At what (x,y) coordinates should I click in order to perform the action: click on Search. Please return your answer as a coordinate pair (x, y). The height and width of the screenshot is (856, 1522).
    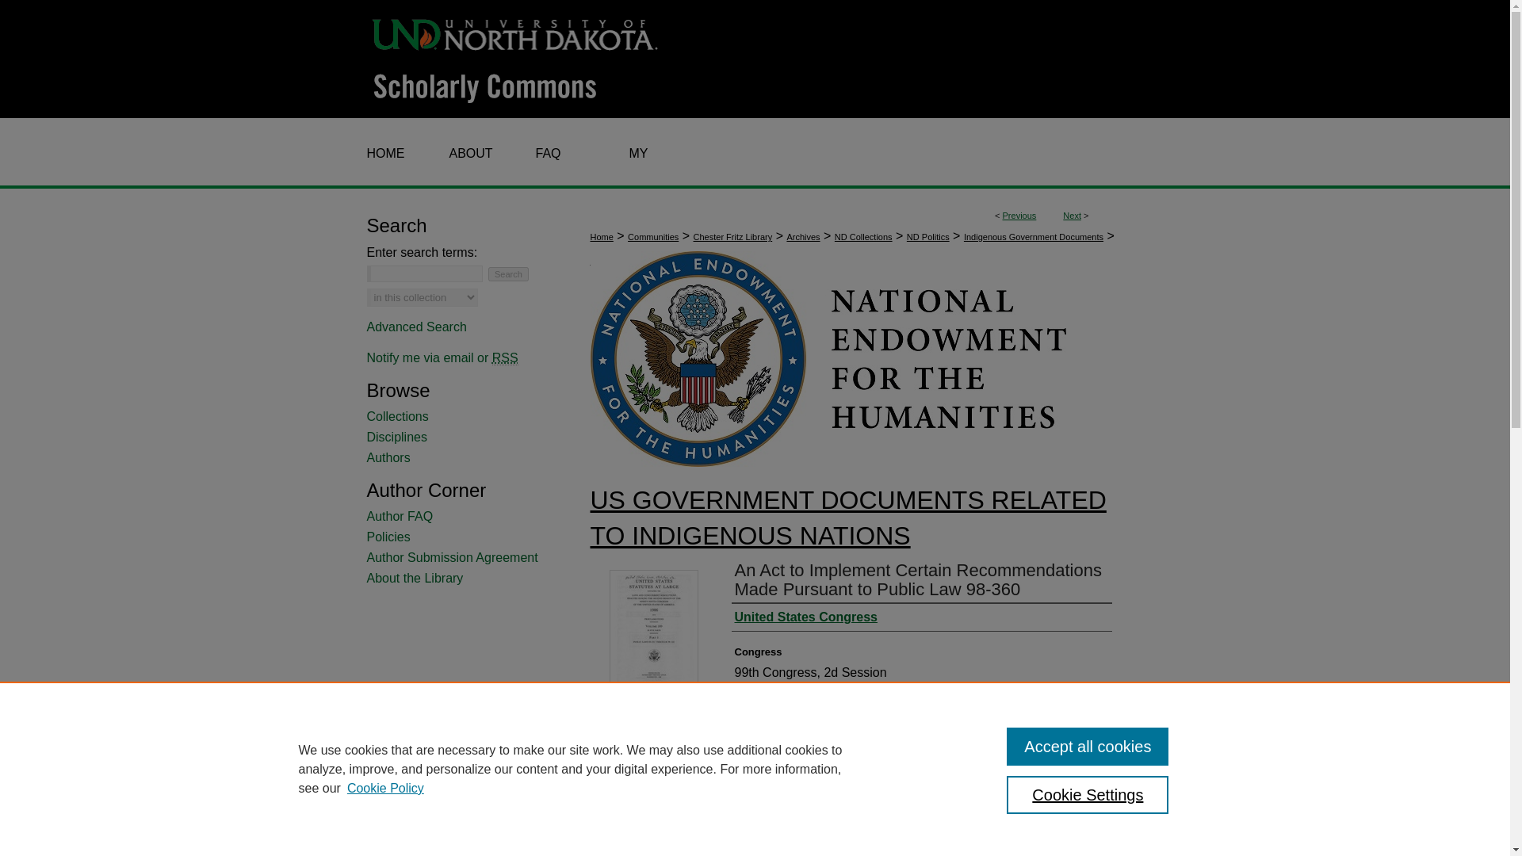
    Looking at the image, I should click on (508, 274).